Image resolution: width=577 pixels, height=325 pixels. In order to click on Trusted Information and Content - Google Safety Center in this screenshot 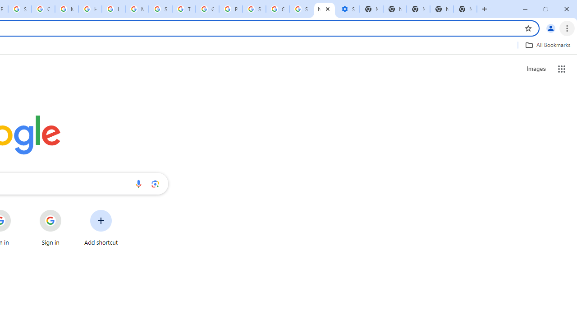, I will do `click(183, 9)`.